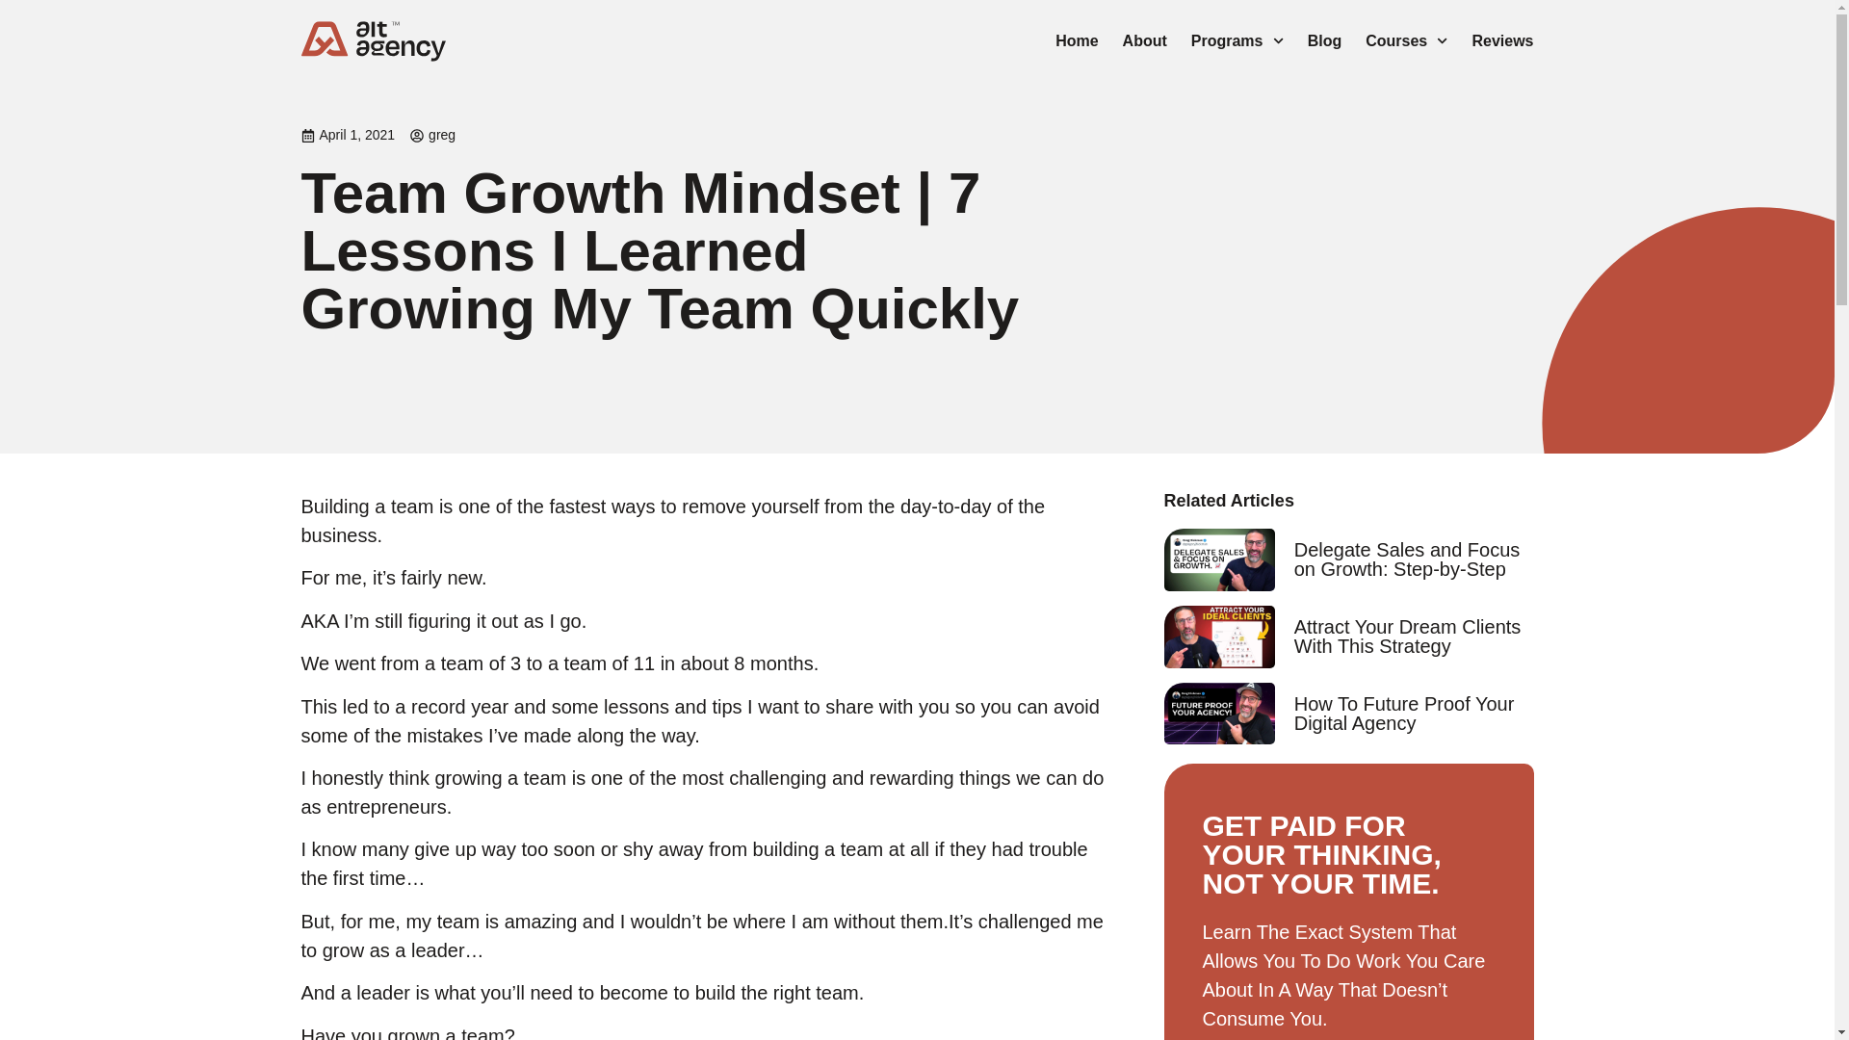  What do you see at coordinates (1406, 40) in the screenshot?
I see `Courses` at bounding box center [1406, 40].